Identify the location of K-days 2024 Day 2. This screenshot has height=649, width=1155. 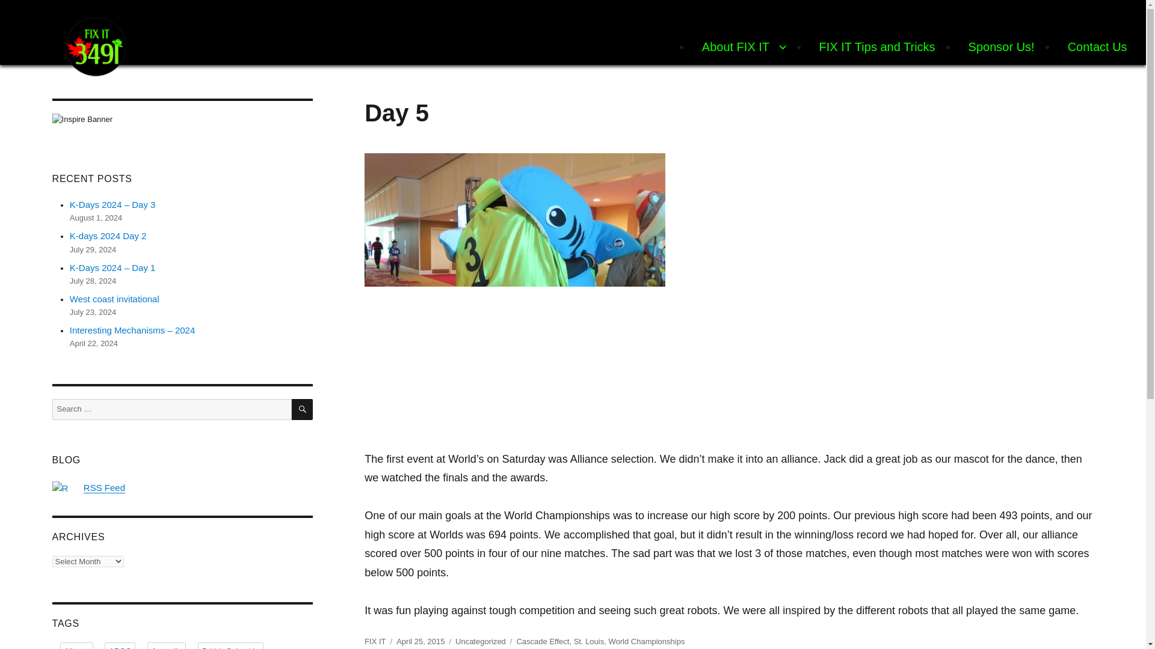
(108, 236).